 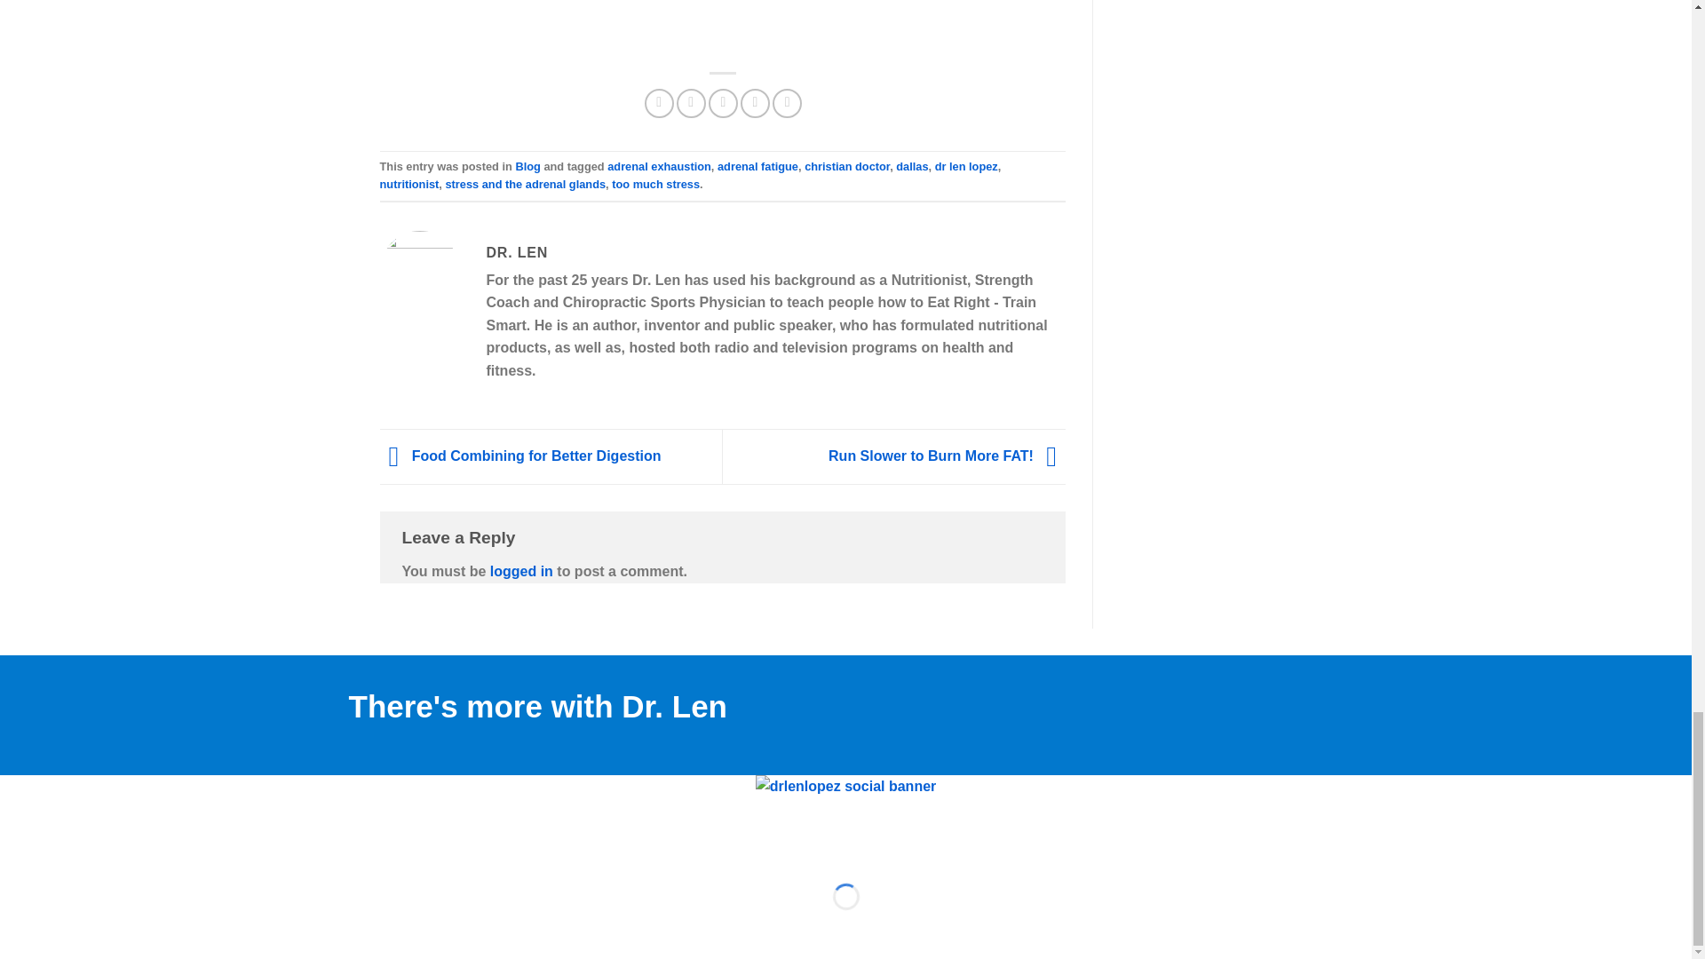 What do you see at coordinates (691, 103) in the screenshot?
I see `Share on Twitter` at bounding box center [691, 103].